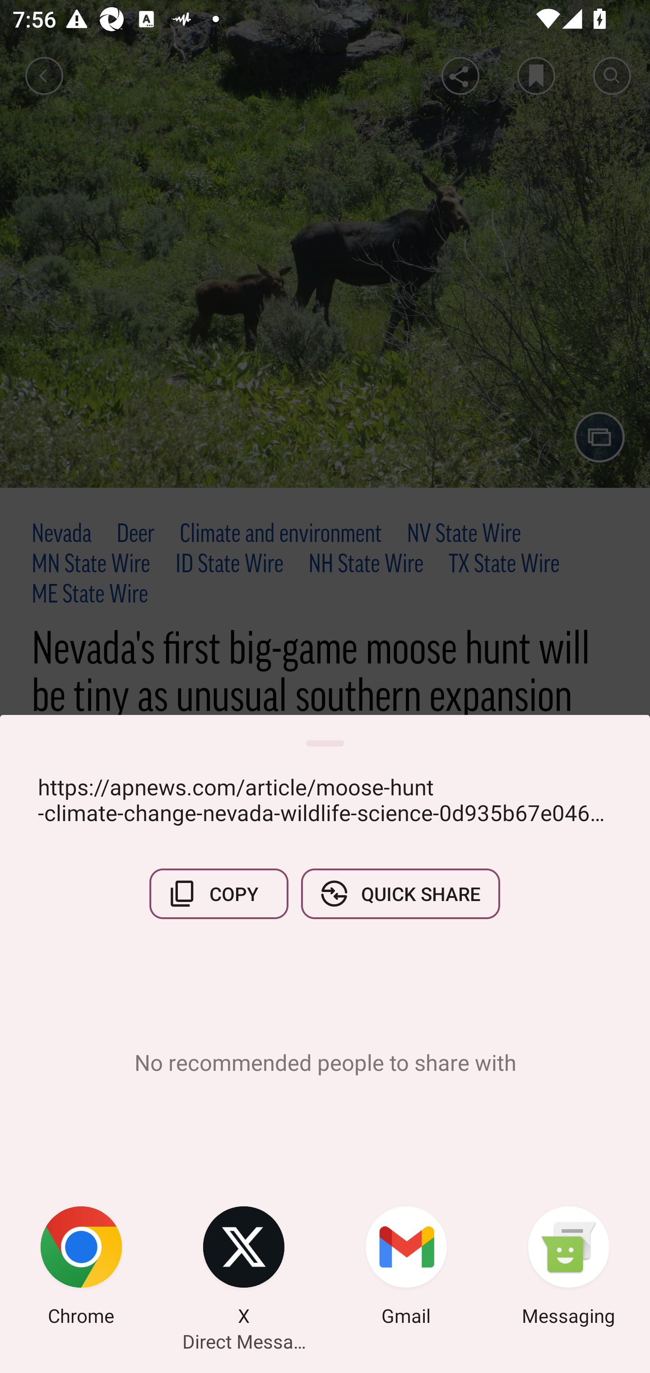 This screenshot has width=650, height=1373. What do you see at coordinates (81, 1268) in the screenshot?
I see `Chrome` at bounding box center [81, 1268].